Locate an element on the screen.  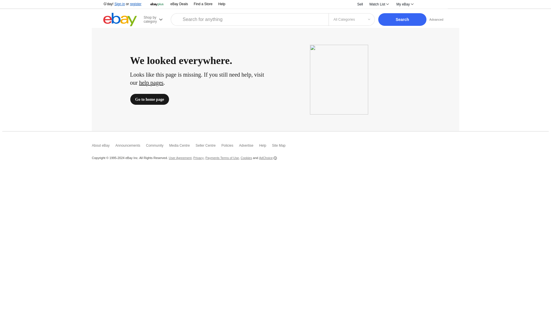
Advanced search is located at coordinates (436, 19).